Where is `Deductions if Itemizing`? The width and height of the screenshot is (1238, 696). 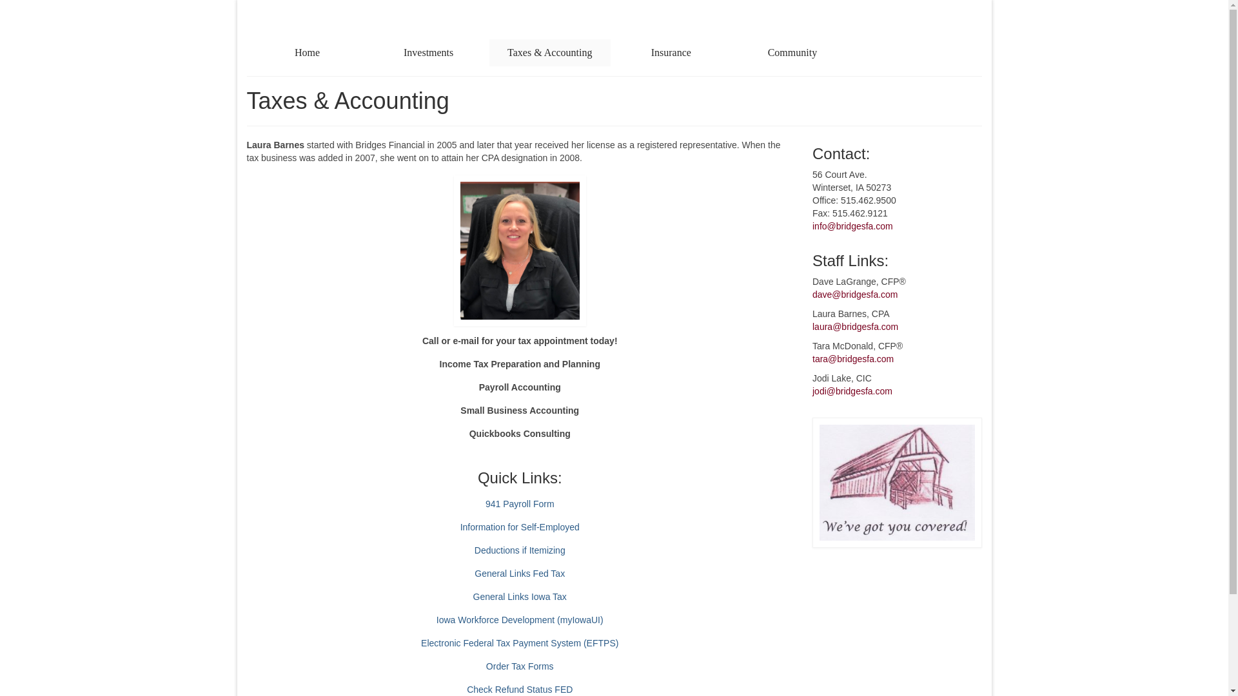
Deductions if Itemizing is located at coordinates (520, 550).